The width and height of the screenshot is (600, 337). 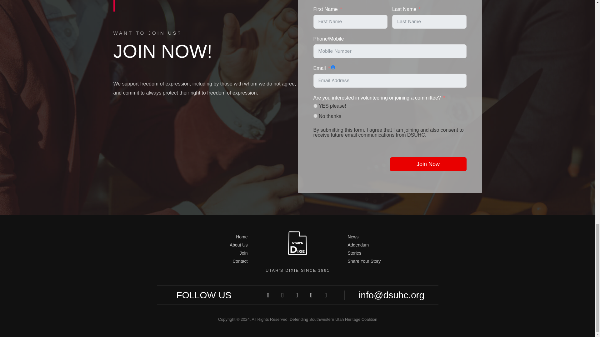 I want to click on Addendum, so click(x=391, y=245).